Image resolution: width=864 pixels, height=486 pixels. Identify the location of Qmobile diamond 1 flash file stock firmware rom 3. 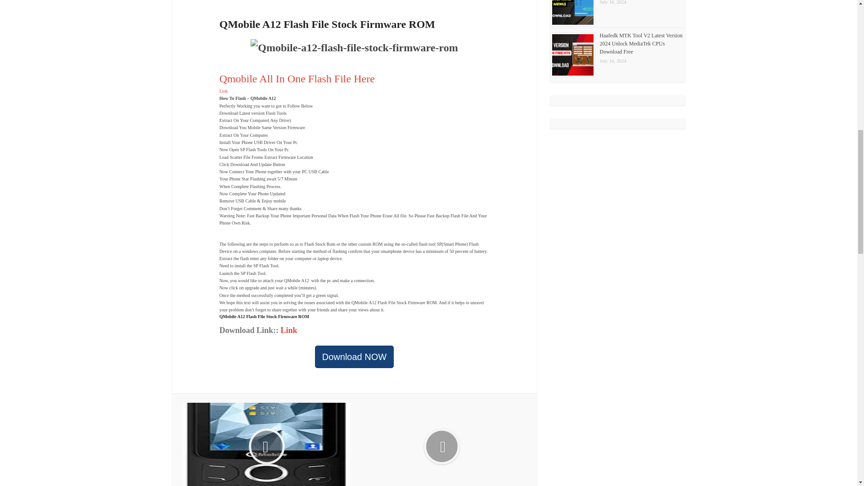
(266, 445).